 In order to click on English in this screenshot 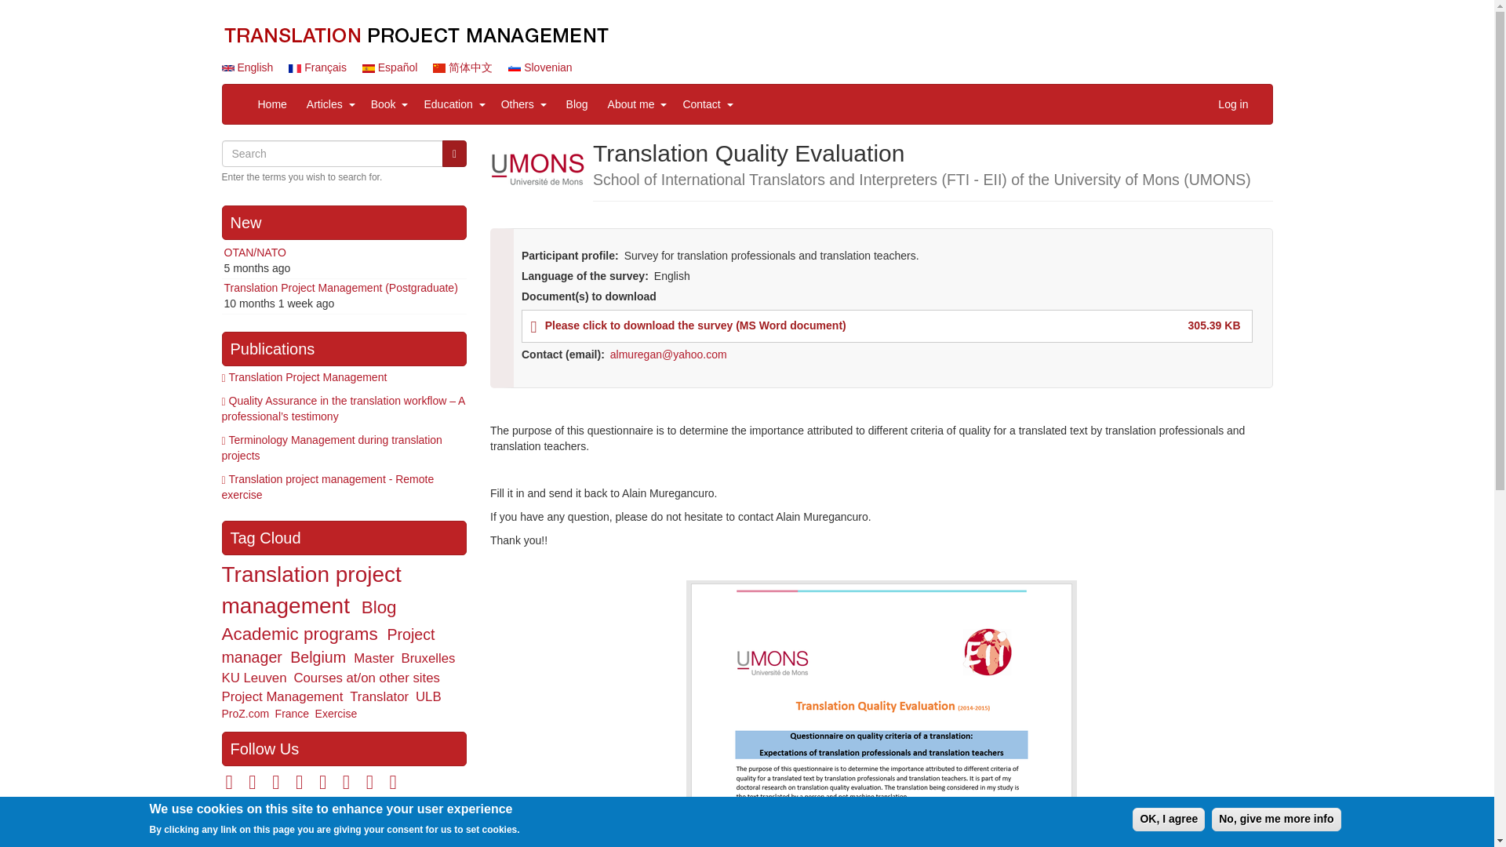, I will do `click(246, 67)`.